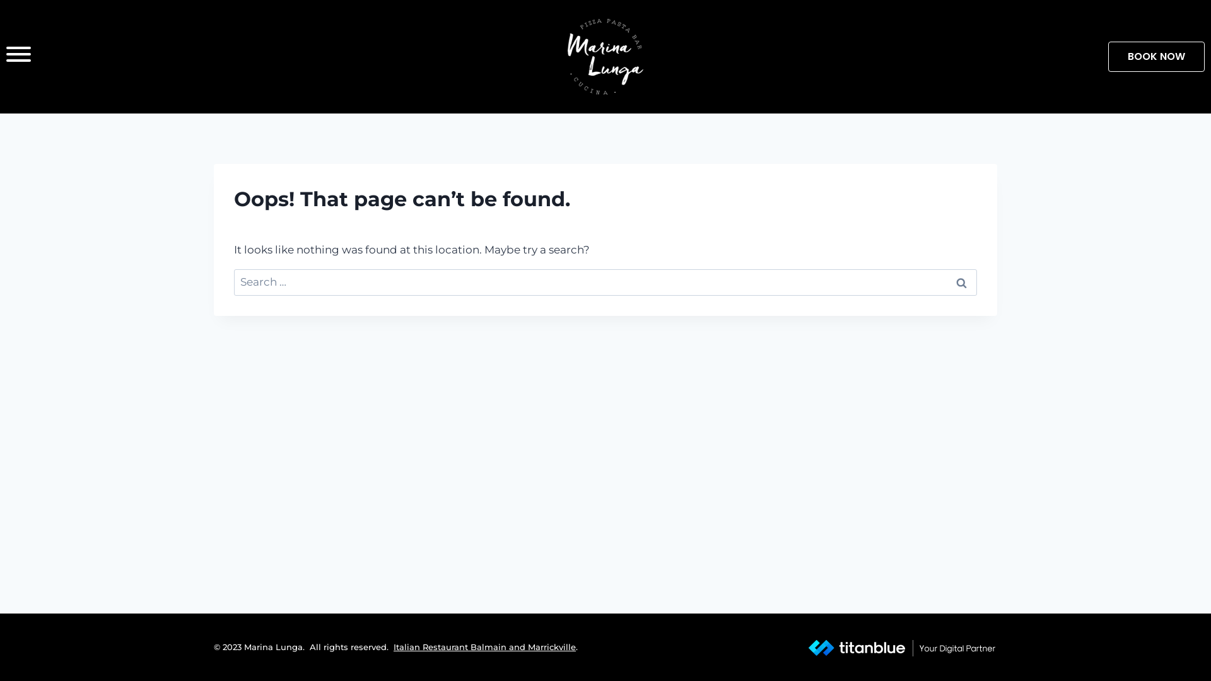  What do you see at coordinates (961, 282) in the screenshot?
I see `Search` at bounding box center [961, 282].